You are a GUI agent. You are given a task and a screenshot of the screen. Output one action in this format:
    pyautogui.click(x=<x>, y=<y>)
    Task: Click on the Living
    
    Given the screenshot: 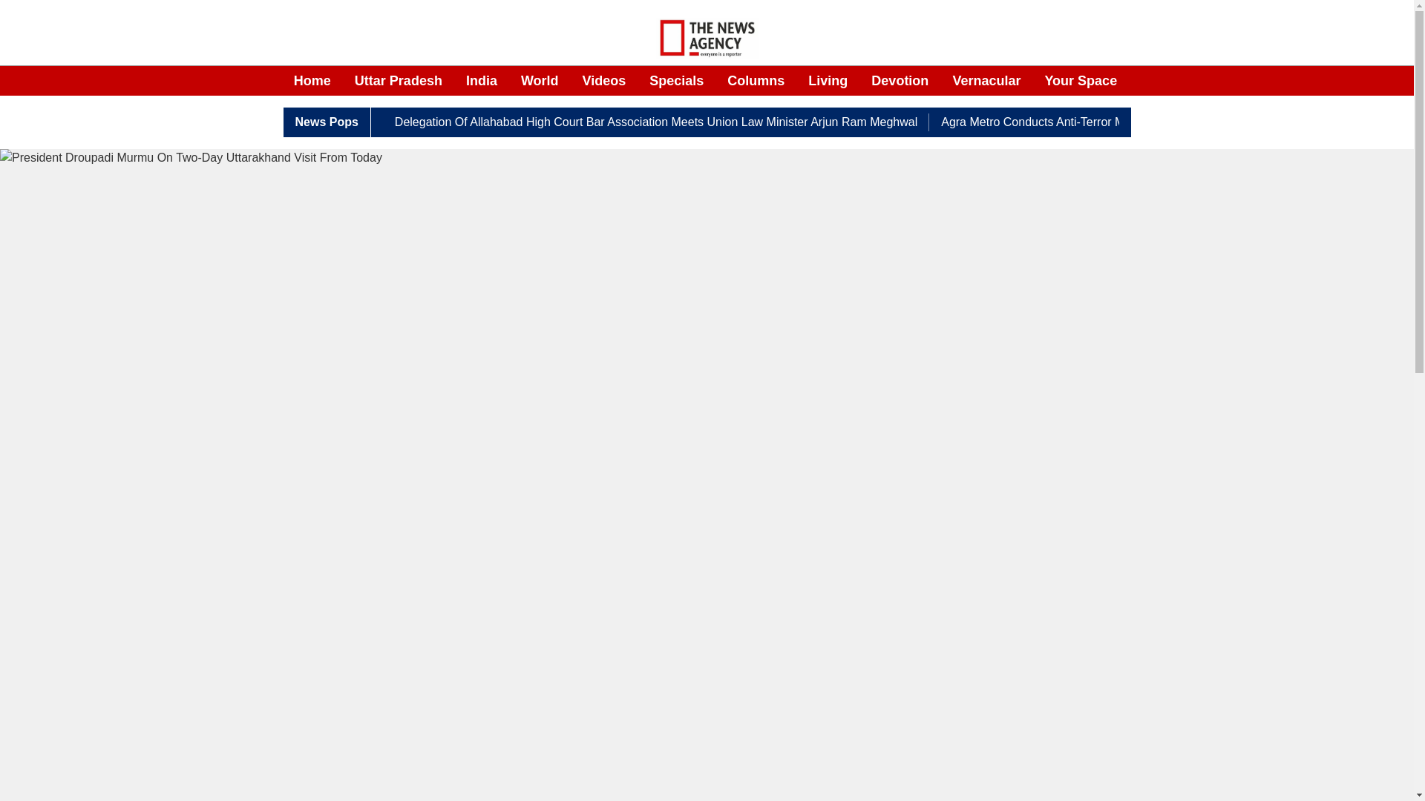 What is the action you would take?
    pyautogui.click(x=828, y=82)
    